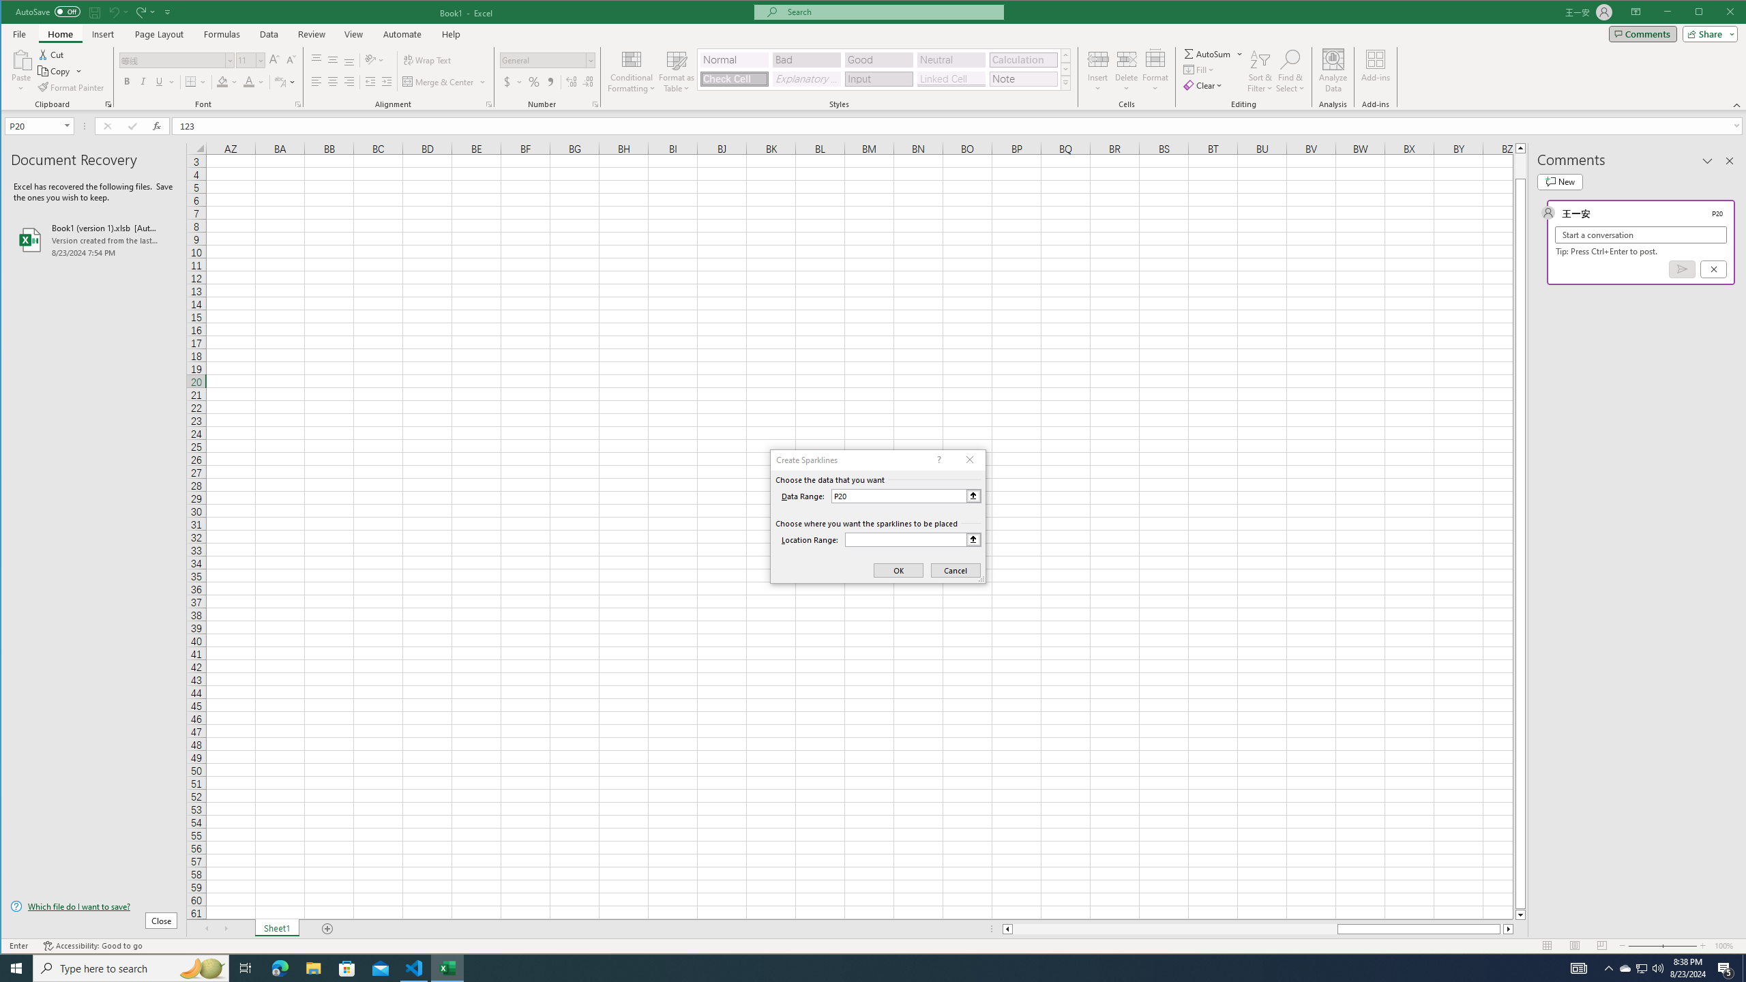  Describe the element at coordinates (196, 82) in the screenshot. I see `Borders` at that location.